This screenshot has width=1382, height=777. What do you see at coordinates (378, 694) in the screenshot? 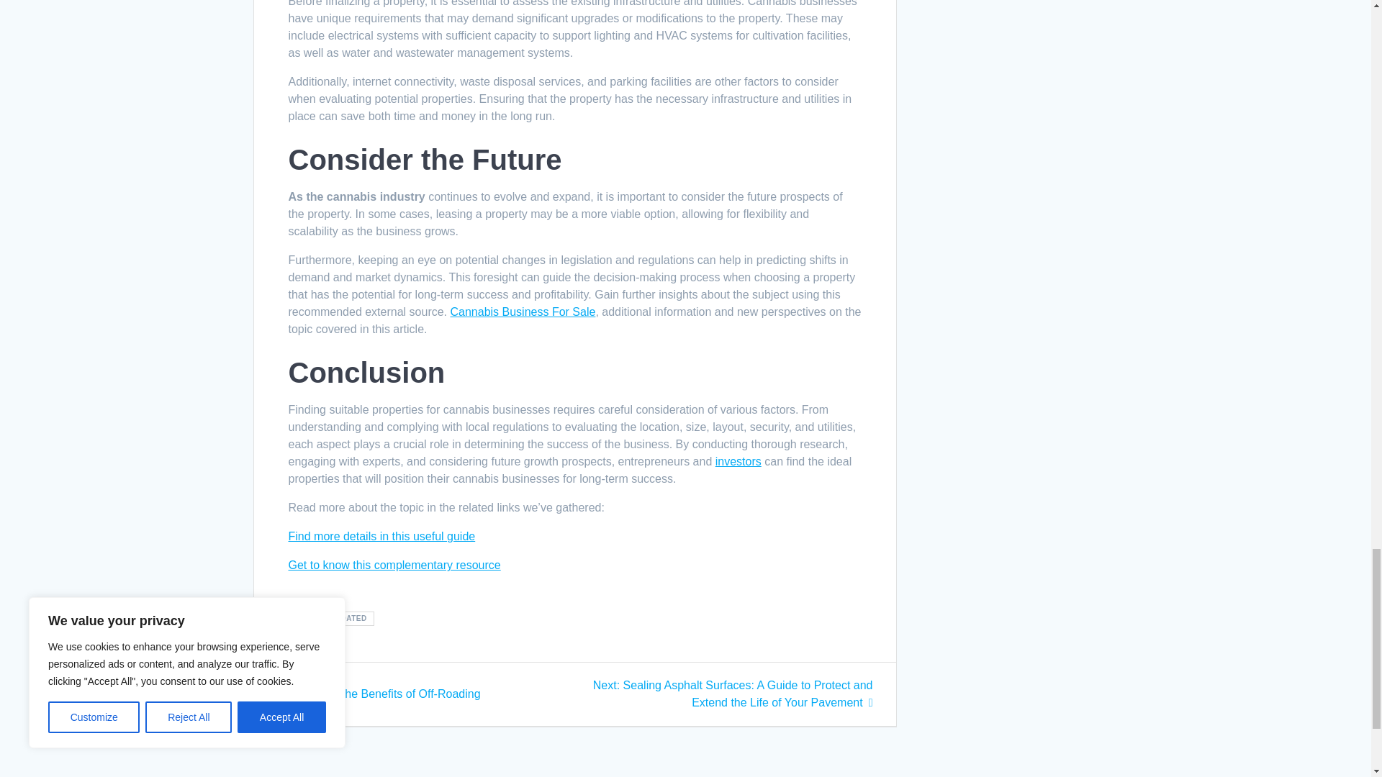
I see `Get to know this complementary resource` at bounding box center [378, 694].